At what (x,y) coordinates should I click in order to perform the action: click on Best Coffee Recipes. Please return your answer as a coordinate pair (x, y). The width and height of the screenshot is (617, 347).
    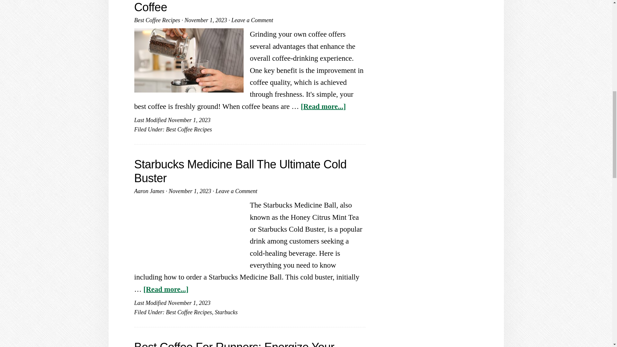
    Looking at the image, I should click on (189, 312).